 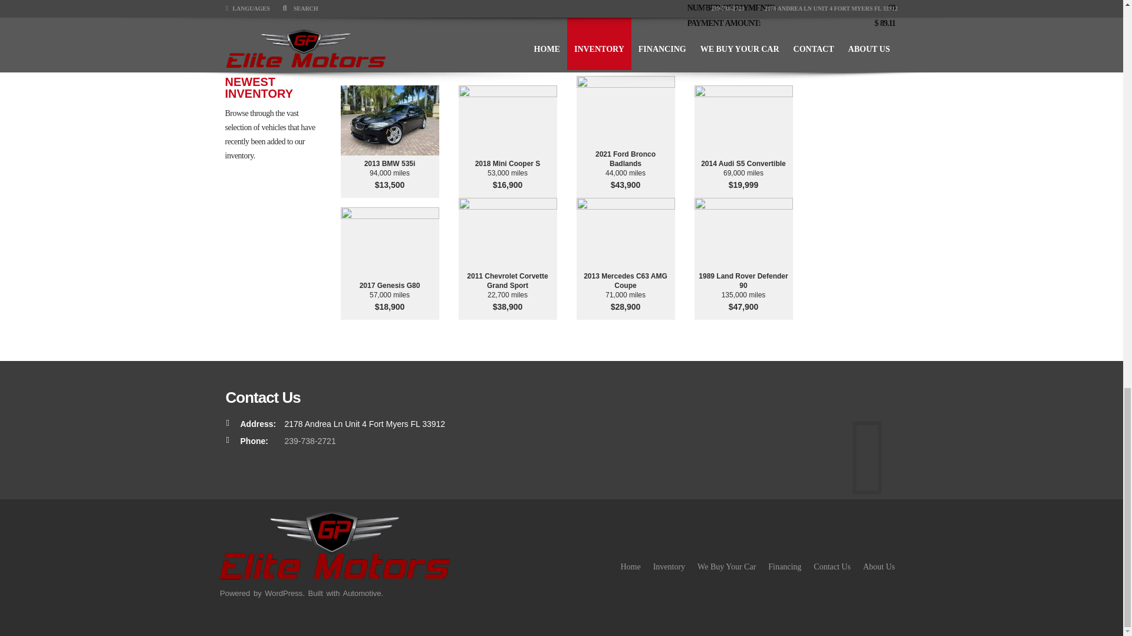 What do you see at coordinates (389, 173) in the screenshot?
I see `94,000 miles` at bounding box center [389, 173].